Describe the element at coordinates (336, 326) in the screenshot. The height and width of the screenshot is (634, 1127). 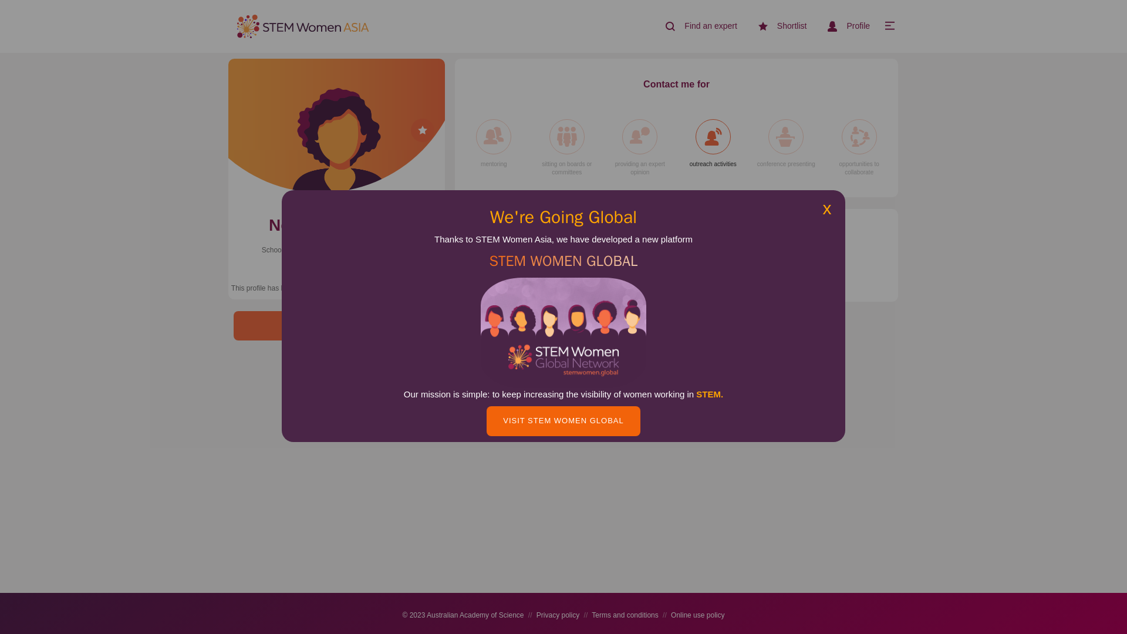
I see `CONTACT` at that location.